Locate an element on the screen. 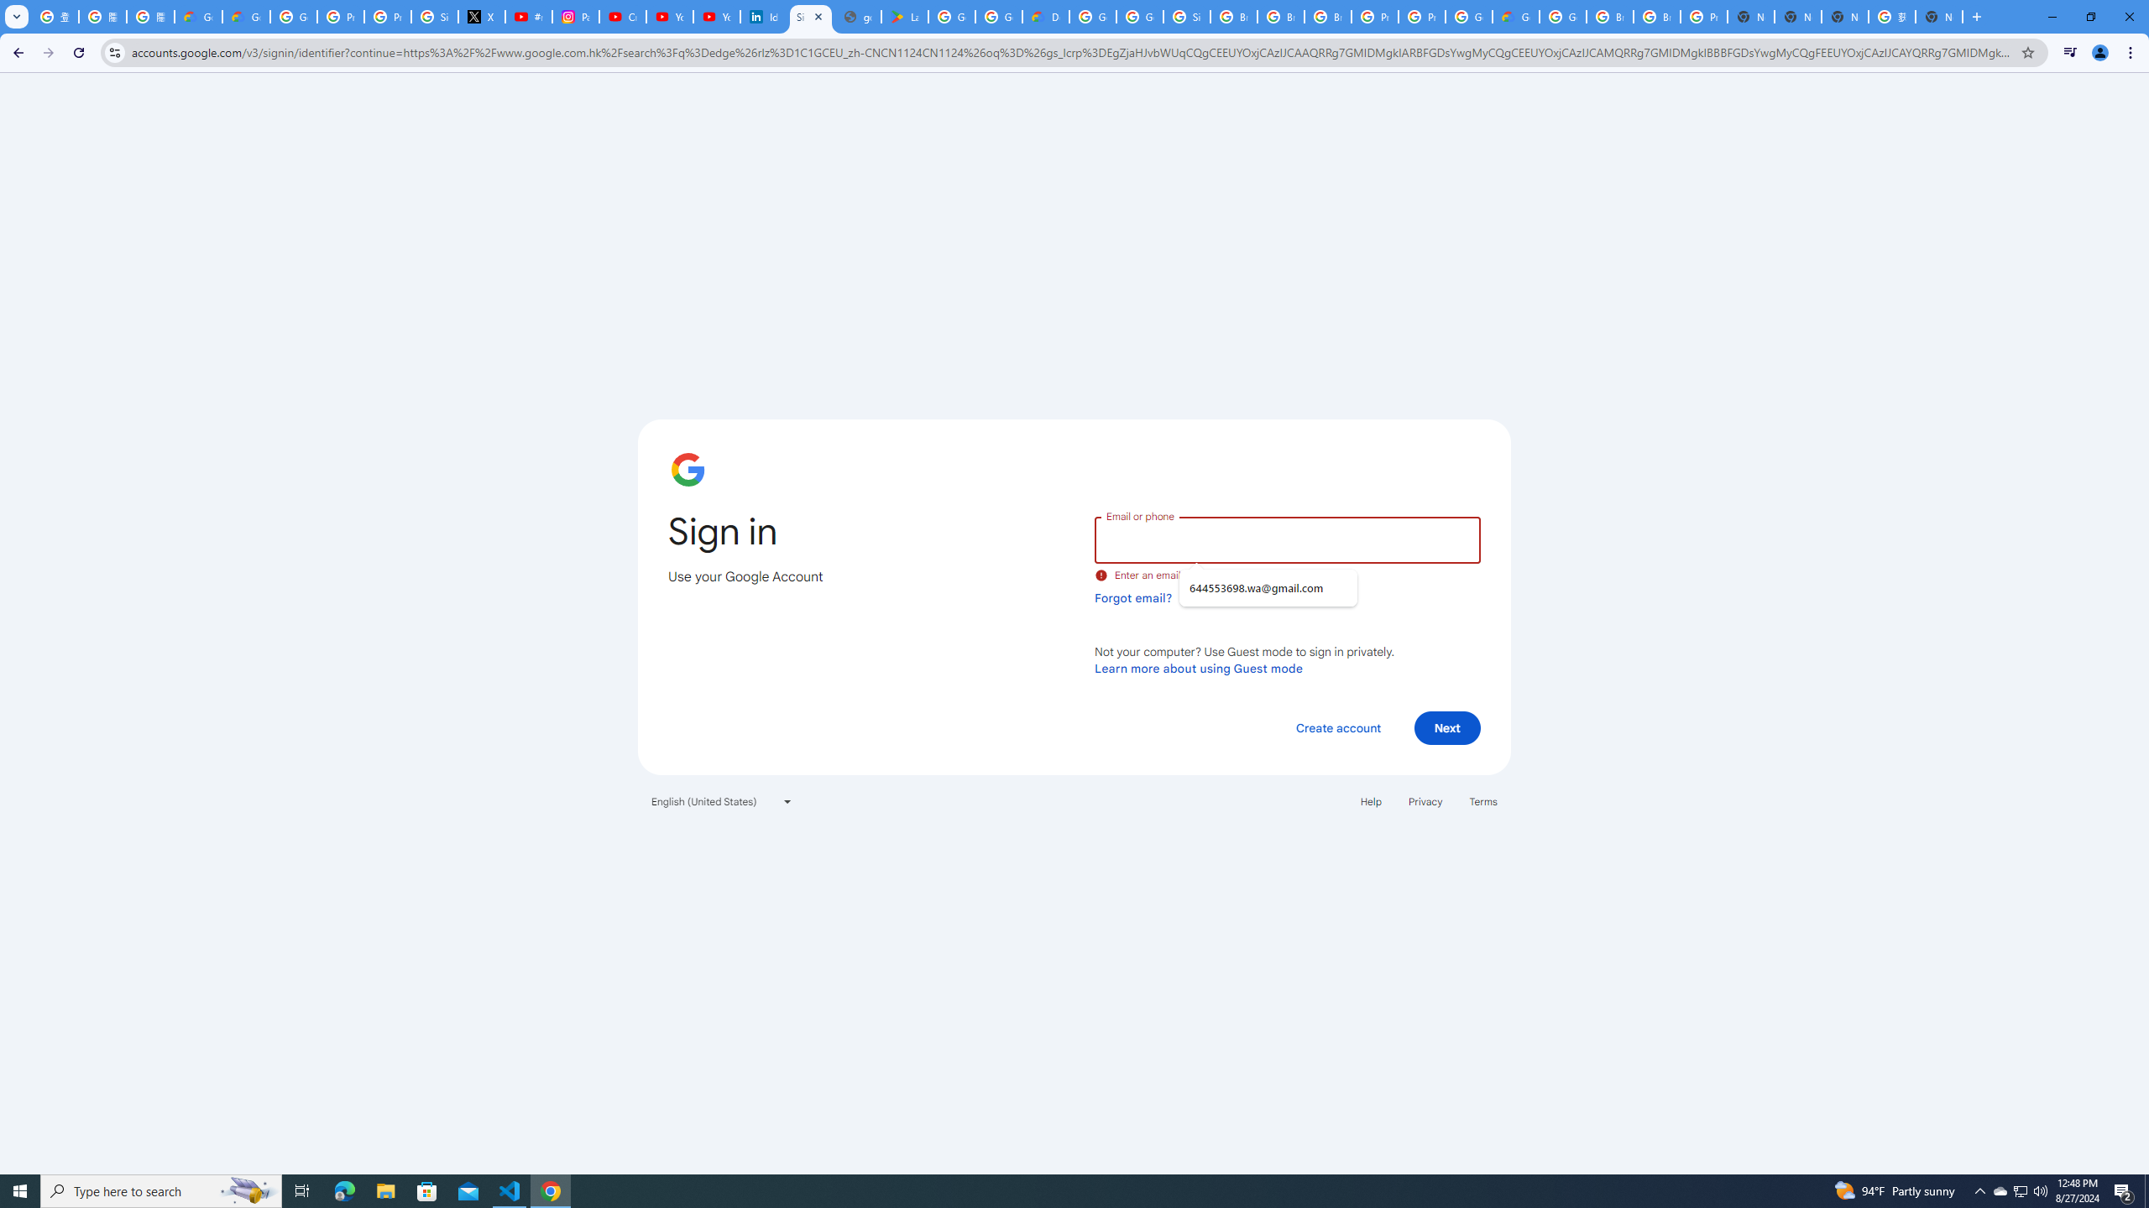  Privacy Help Center - Policies Help is located at coordinates (340, 17).